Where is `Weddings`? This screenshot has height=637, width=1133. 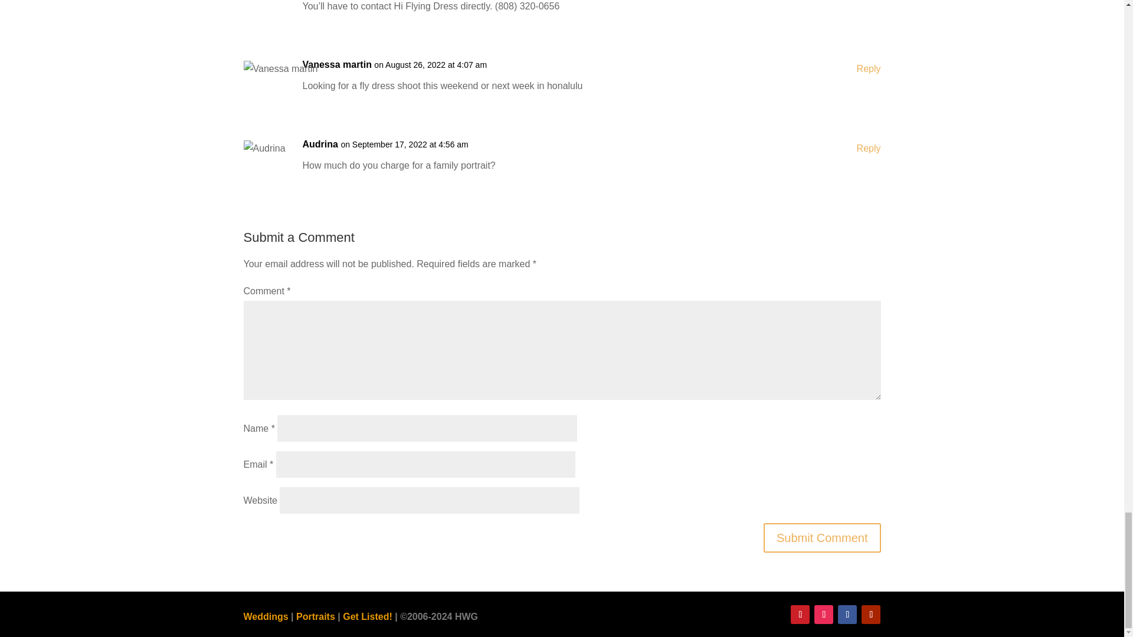
Weddings is located at coordinates (266, 616).